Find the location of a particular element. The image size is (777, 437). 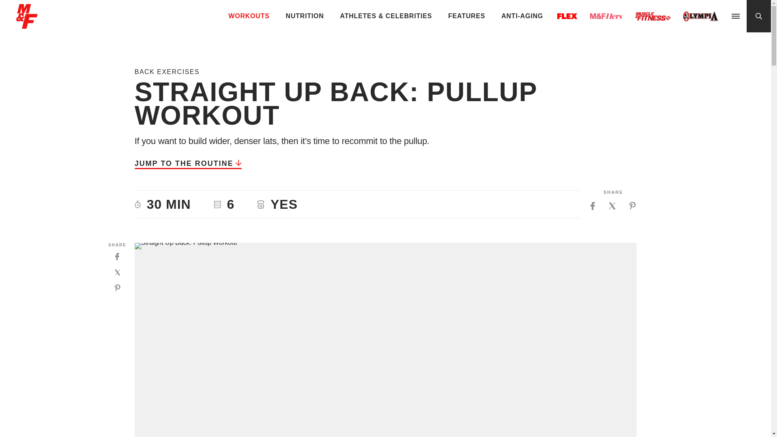

WORKOUTS is located at coordinates (249, 16).